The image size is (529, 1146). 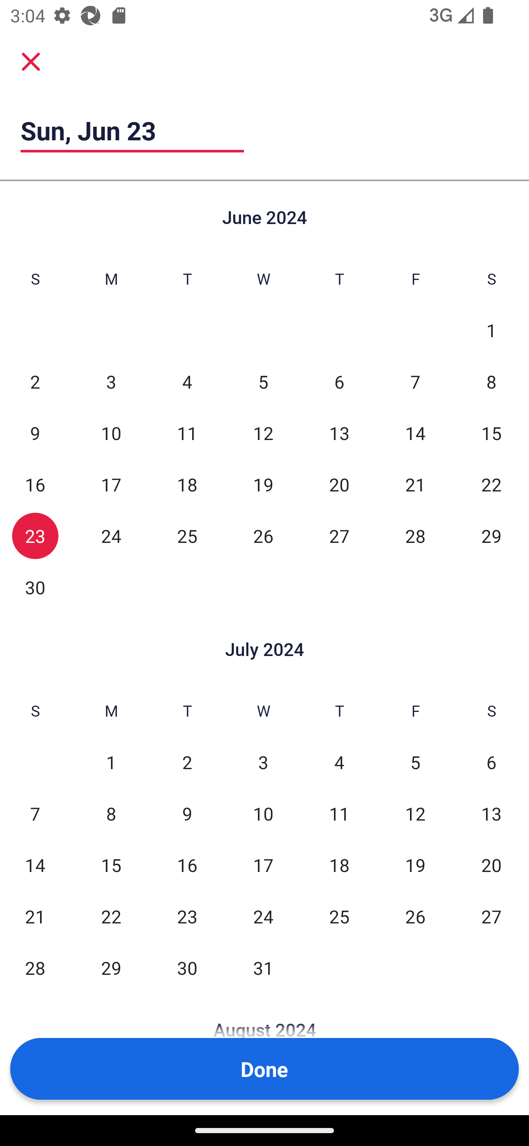 What do you see at coordinates (339, 813) in the screenshot?
I see `11 Thu, Jul 11, Not Selected` at bounding box center [339, 813].